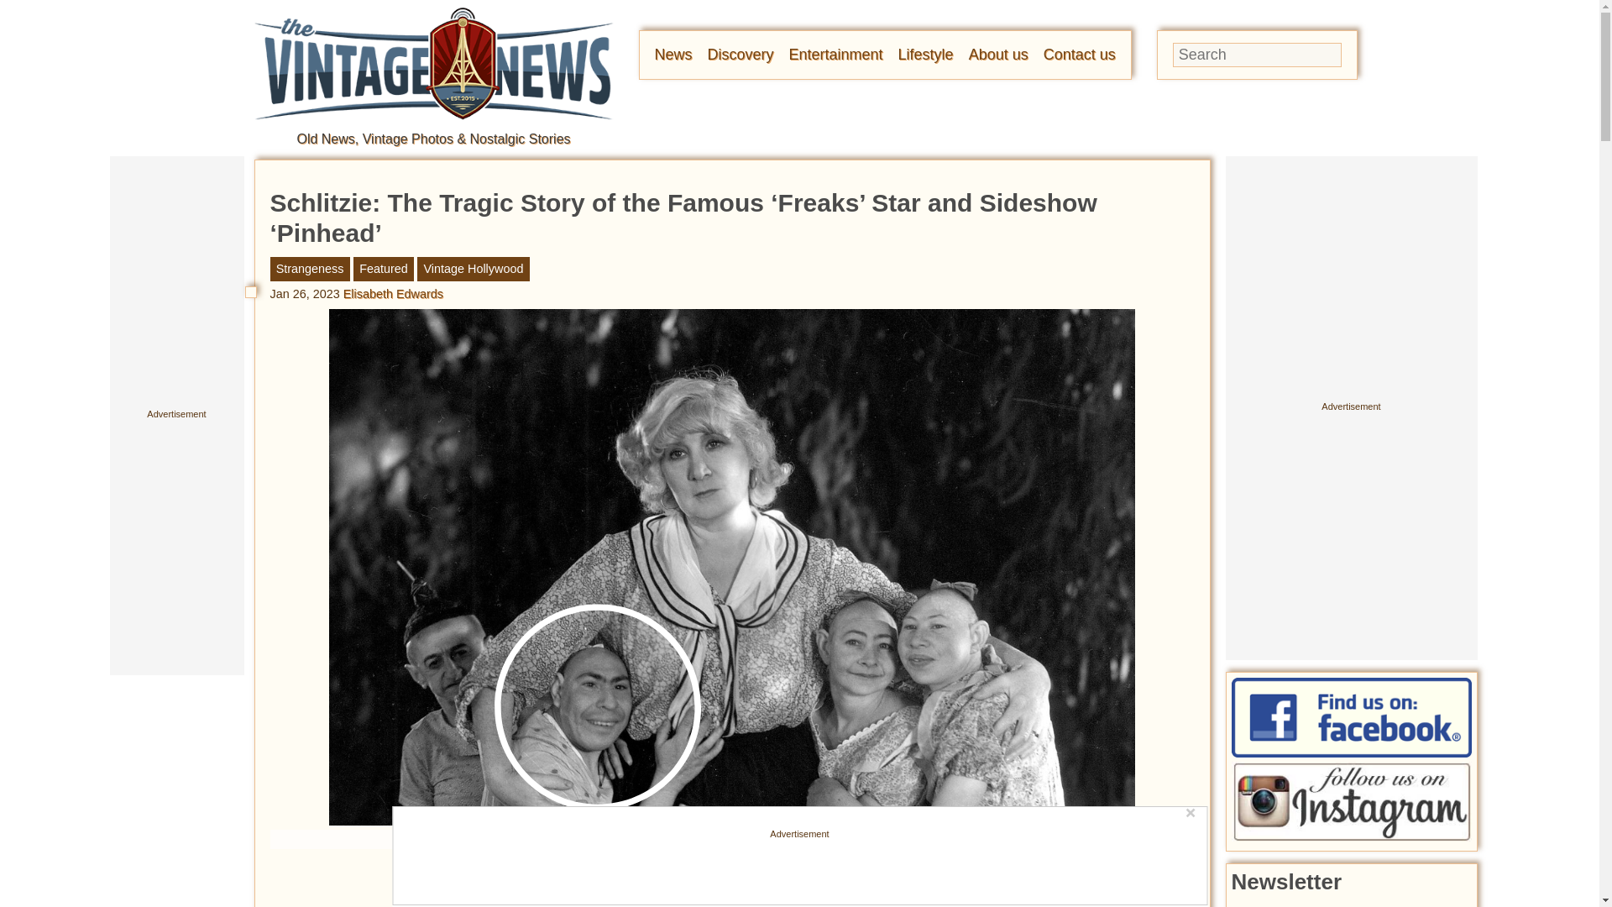  Describe the element at coordinates (1079, 54) in the screenshot. I see `Contact us` at that location.